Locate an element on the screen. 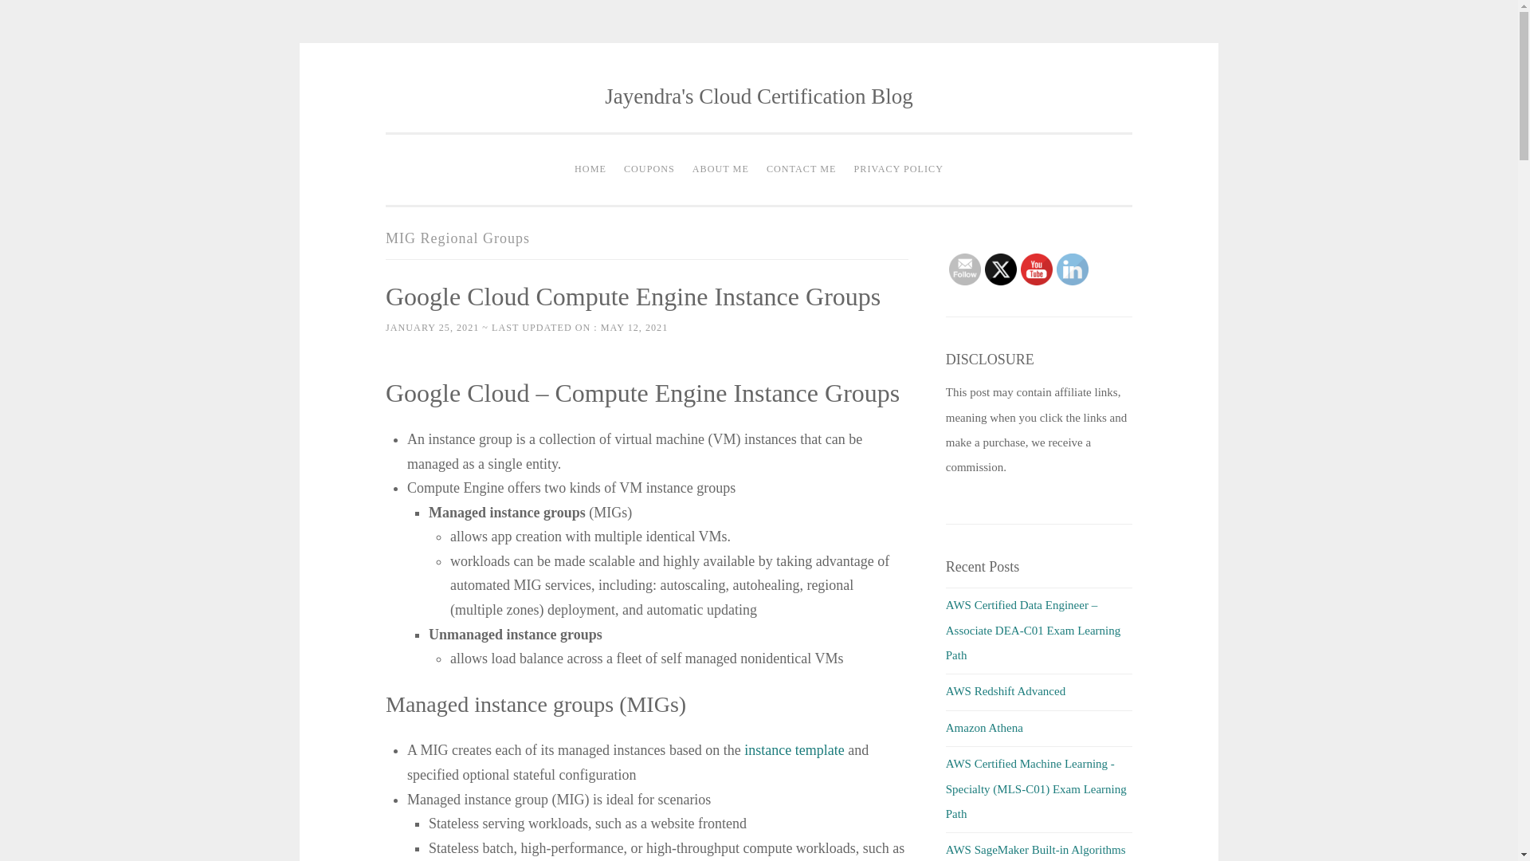 The image size is (1530, 861). COUPONS is located at coordinates (649, 170).